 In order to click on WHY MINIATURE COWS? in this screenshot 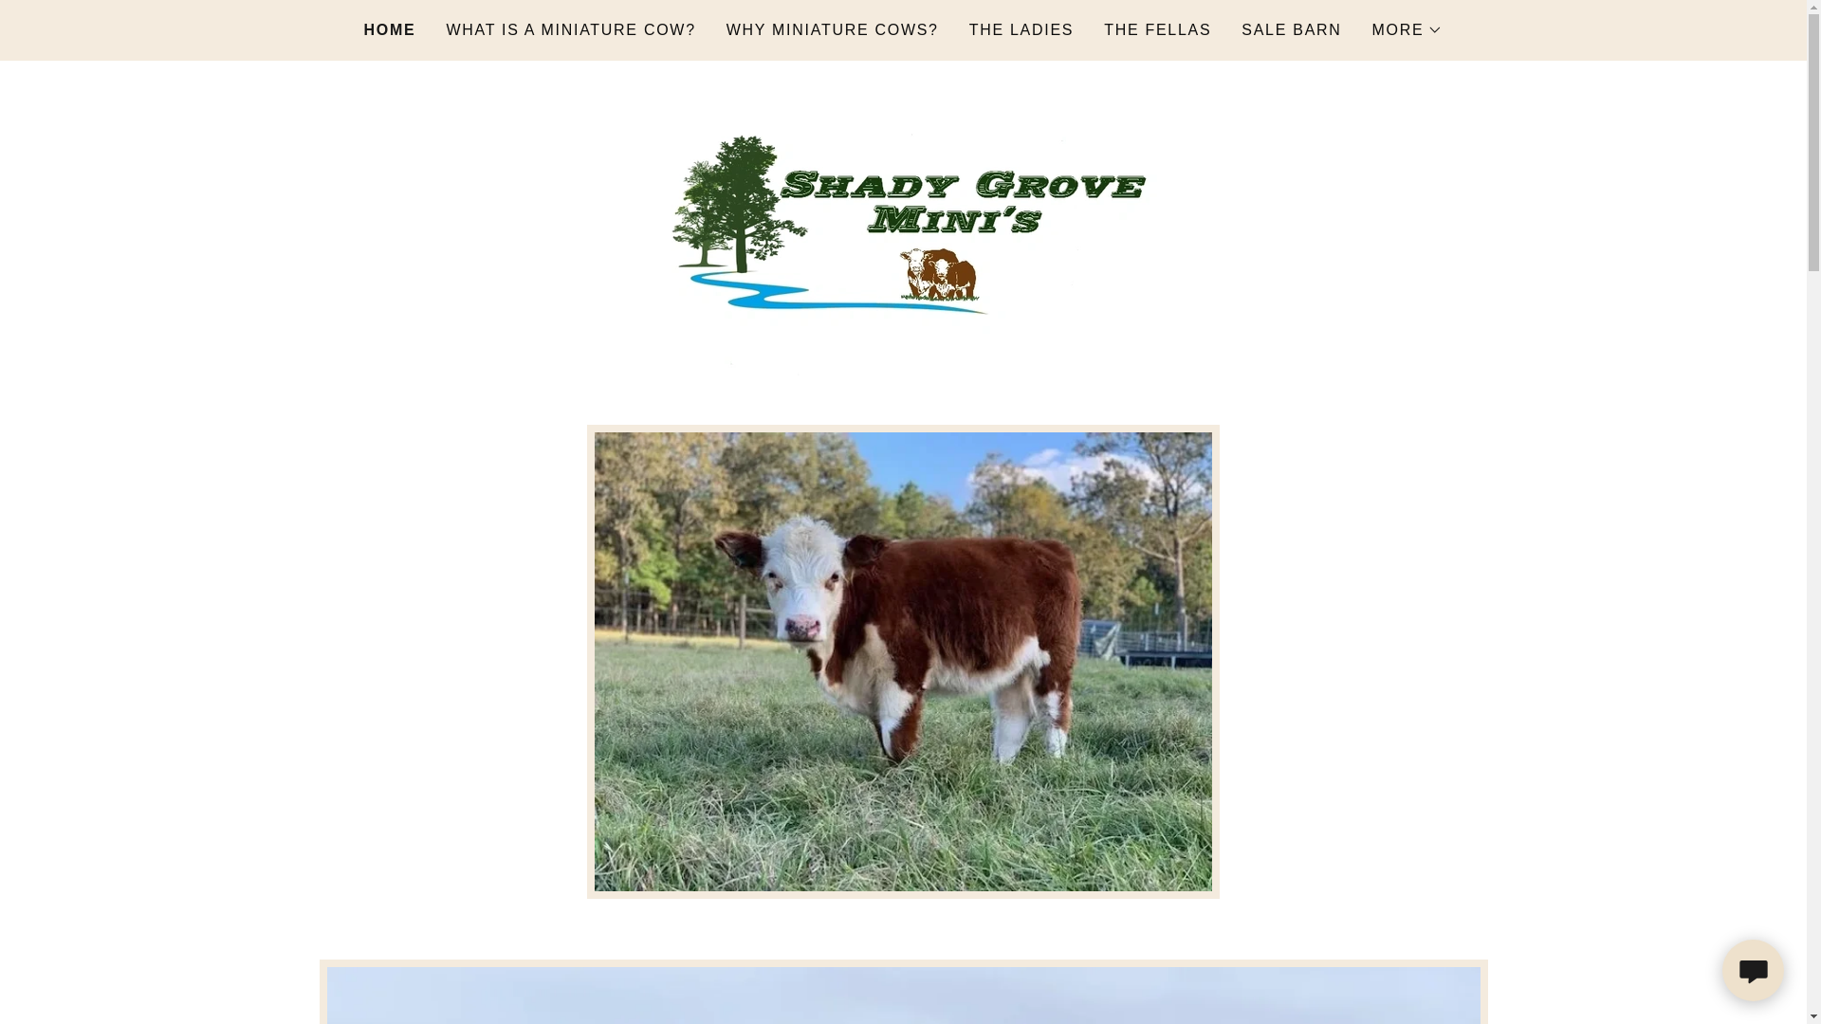, I will do `click(833, 30)`.